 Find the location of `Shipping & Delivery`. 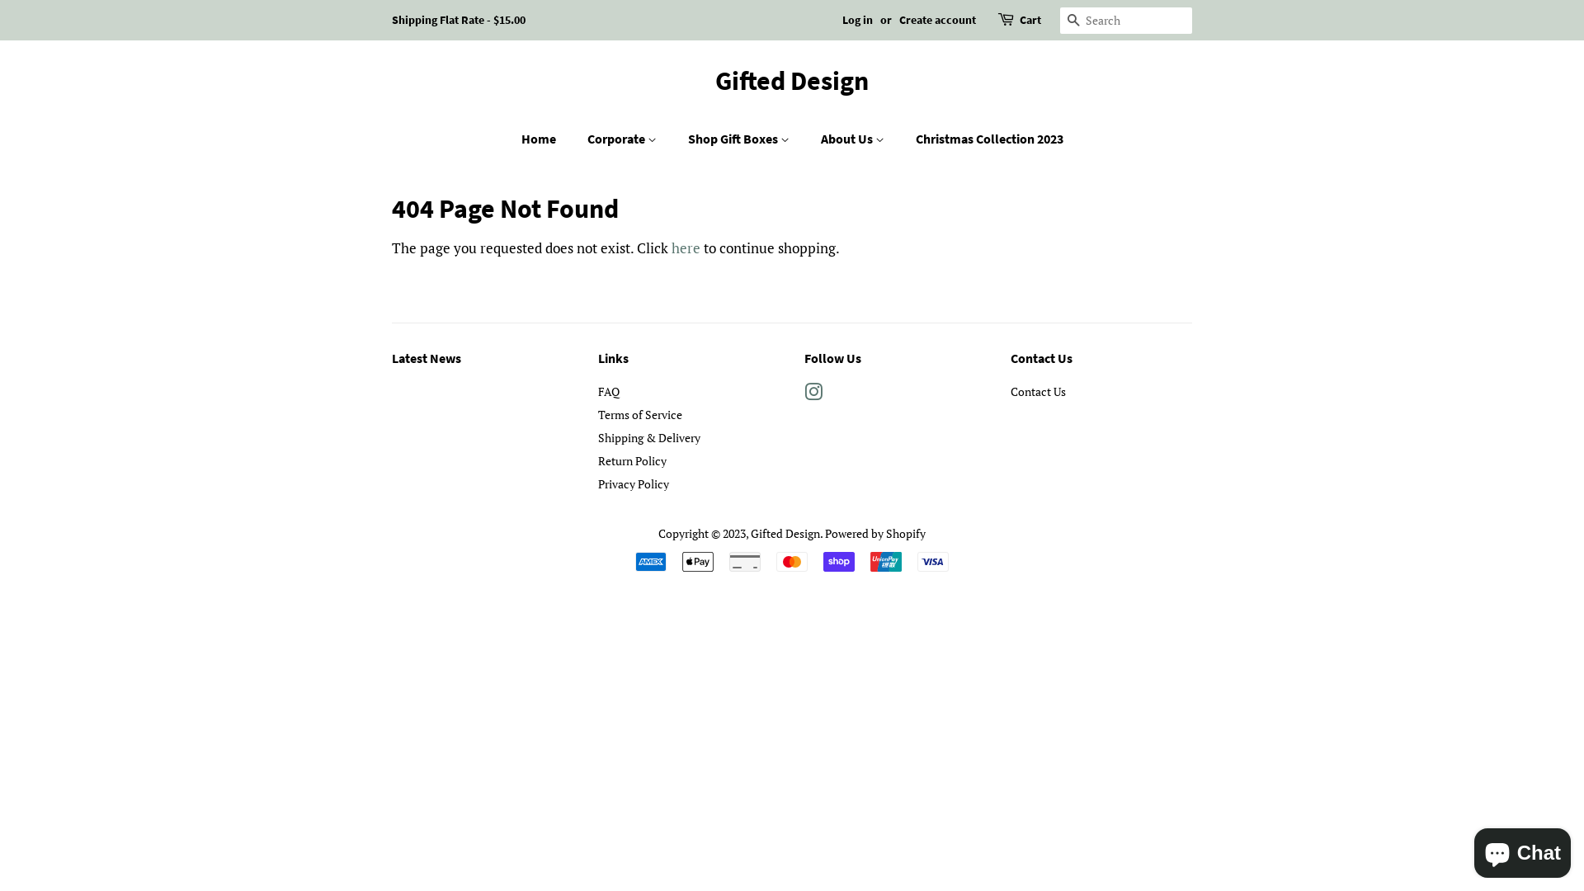

Shipping & Delivery is located at coordinates (649, 437).